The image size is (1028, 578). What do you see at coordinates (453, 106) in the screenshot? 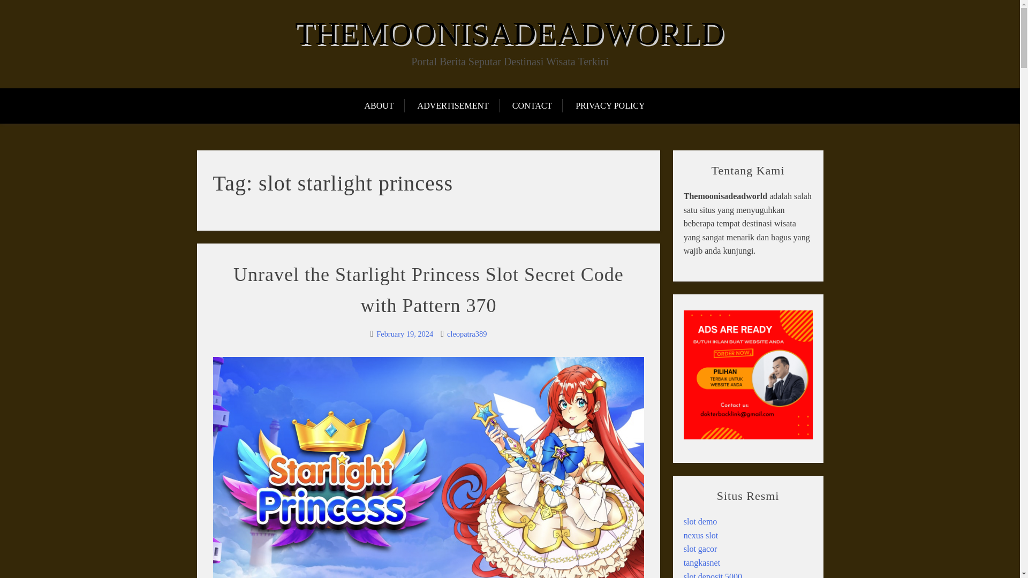
I see `ADVERTISEMENT` at bounding box center [453, 106].